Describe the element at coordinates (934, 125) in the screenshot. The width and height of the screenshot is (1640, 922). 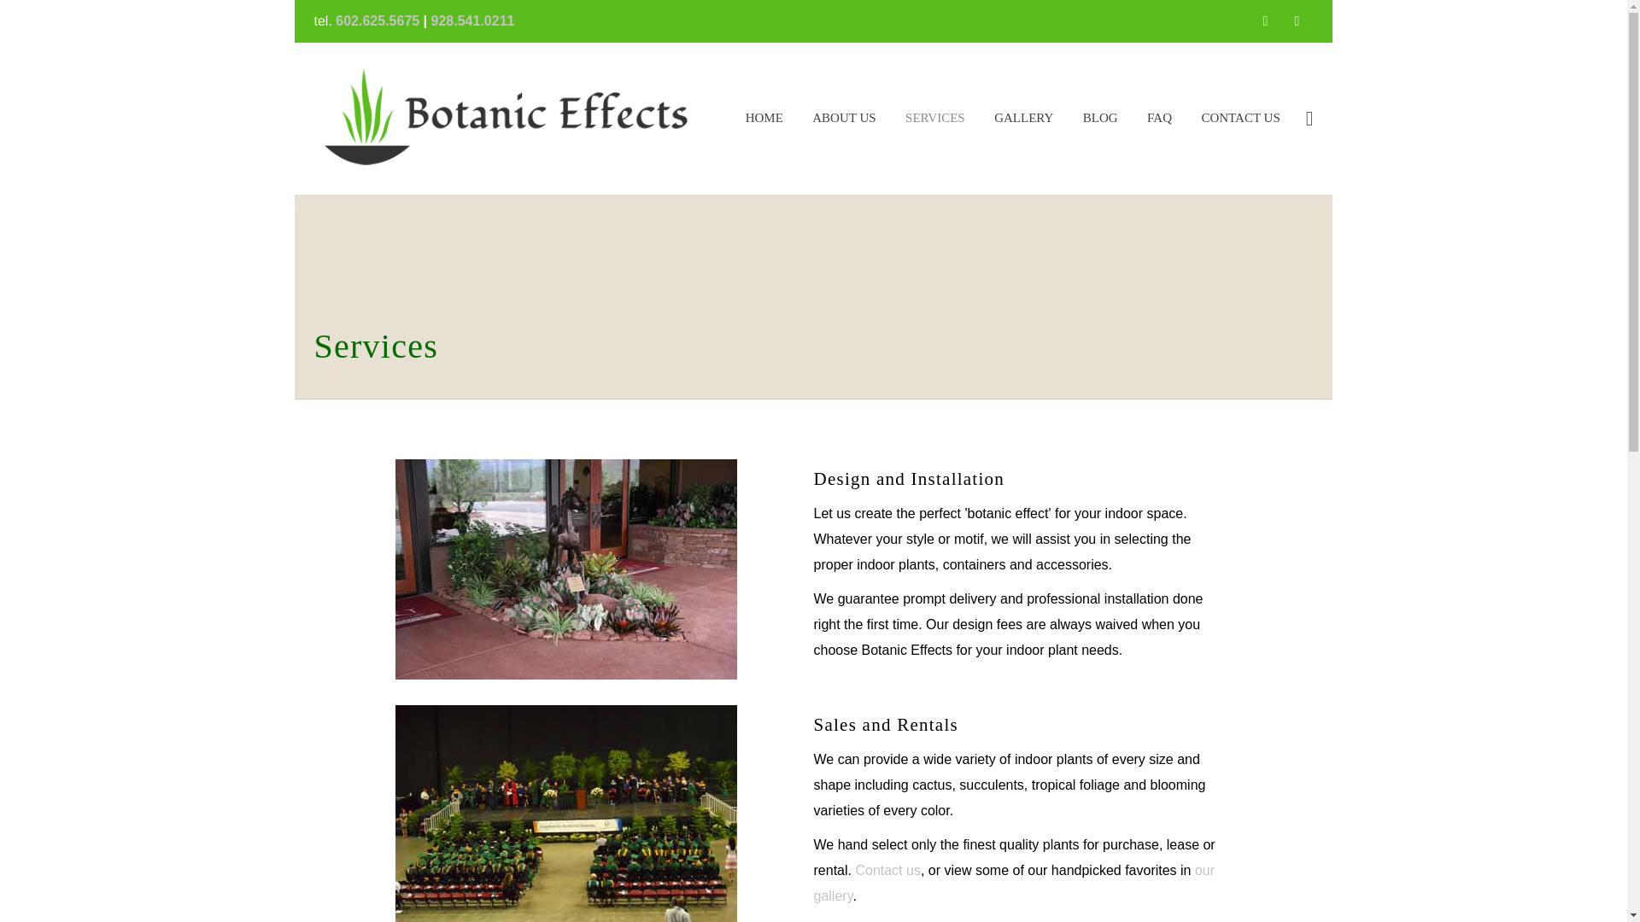
I see `SERVICES` at that location.